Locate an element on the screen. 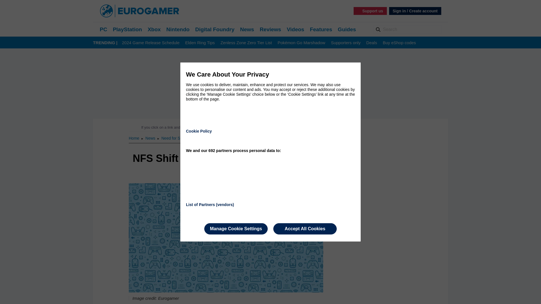 The height and width of the screenshot is (304, 541). Features is located at coordinates (321, 29).